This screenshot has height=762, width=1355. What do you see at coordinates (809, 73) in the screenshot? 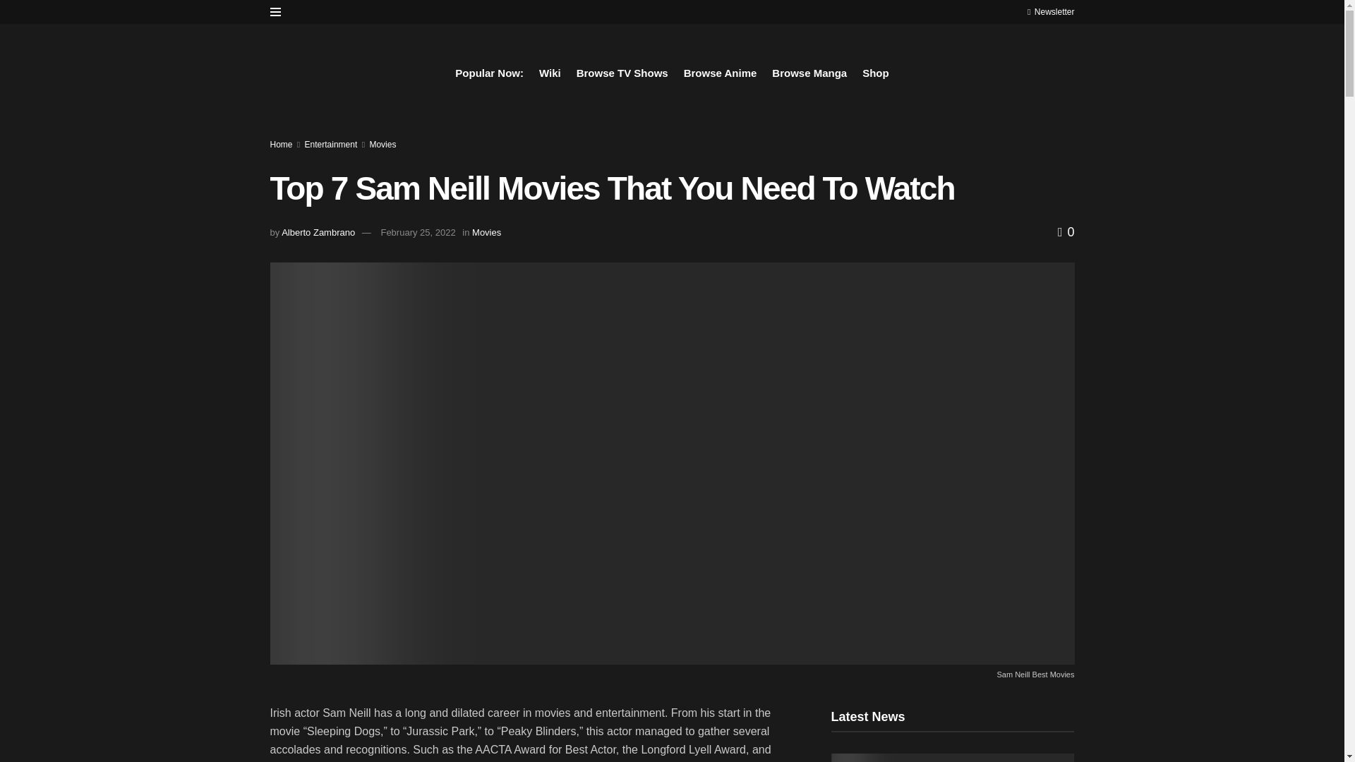
I see `Browse Manga` at bounding box center [809, 73].